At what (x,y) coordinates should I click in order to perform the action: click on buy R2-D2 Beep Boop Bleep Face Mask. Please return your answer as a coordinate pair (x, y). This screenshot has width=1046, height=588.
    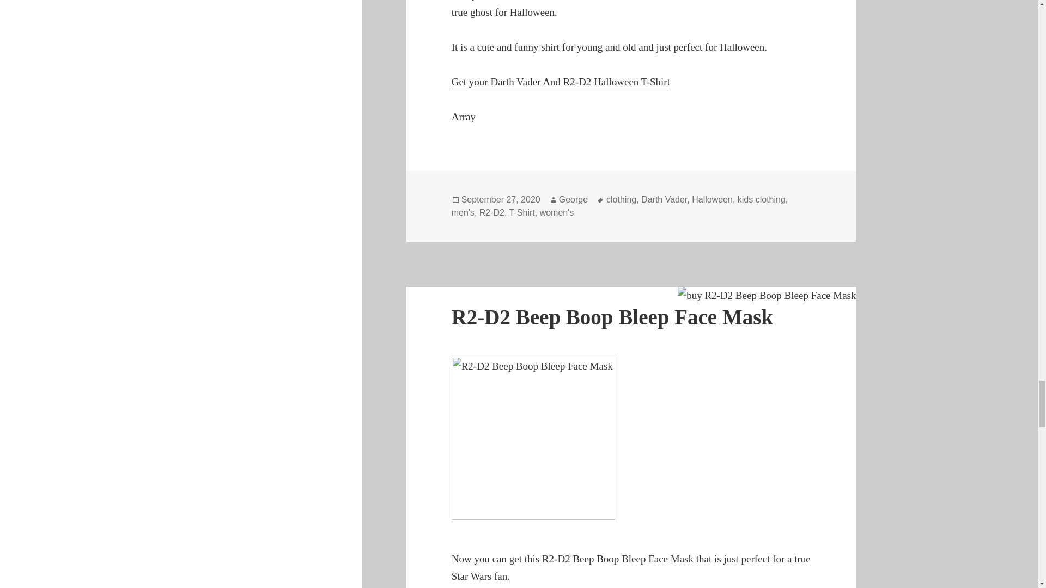
    Looking at the image, I should click on (767, 296).